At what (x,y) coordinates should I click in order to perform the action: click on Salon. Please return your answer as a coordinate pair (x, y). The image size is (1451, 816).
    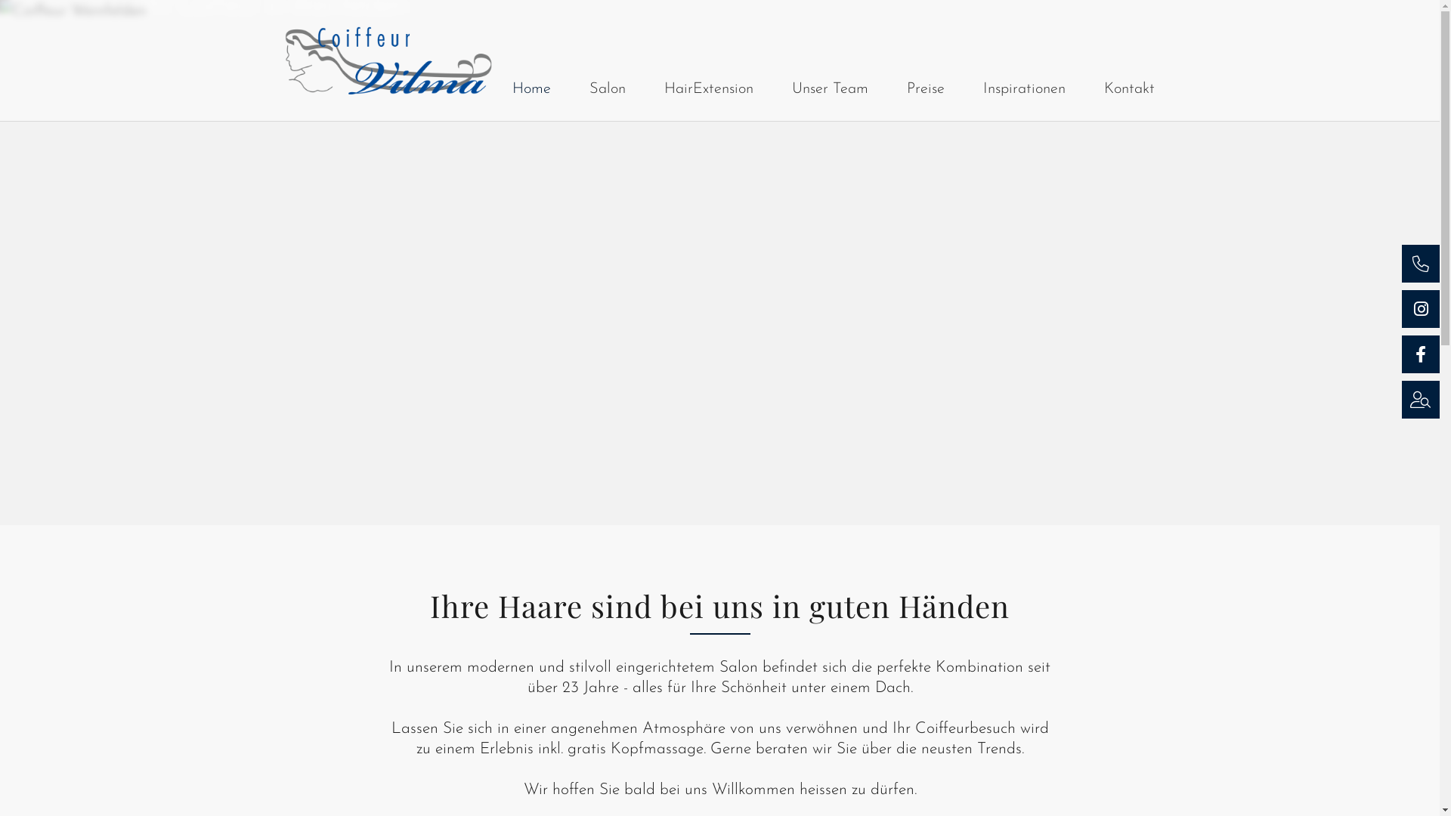
    Looking at the image, I should click on (608, 89).